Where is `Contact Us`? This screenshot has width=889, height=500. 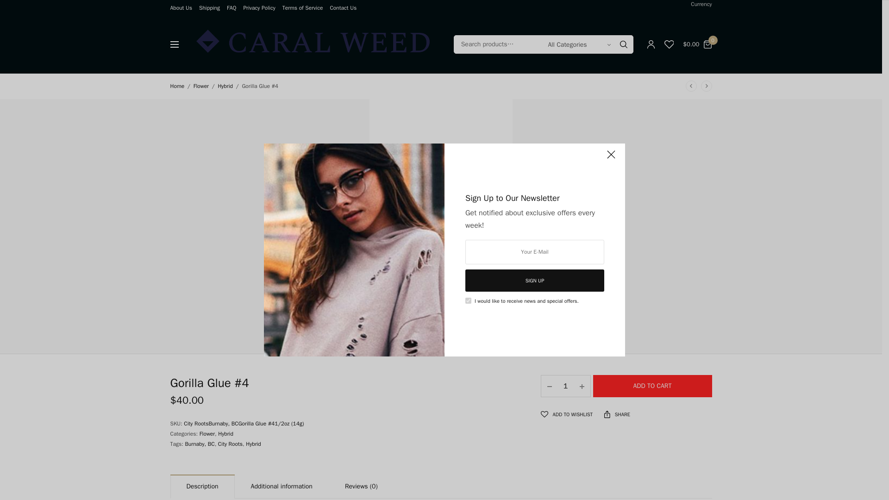 Contact Us is located at coordinates (343, 7).